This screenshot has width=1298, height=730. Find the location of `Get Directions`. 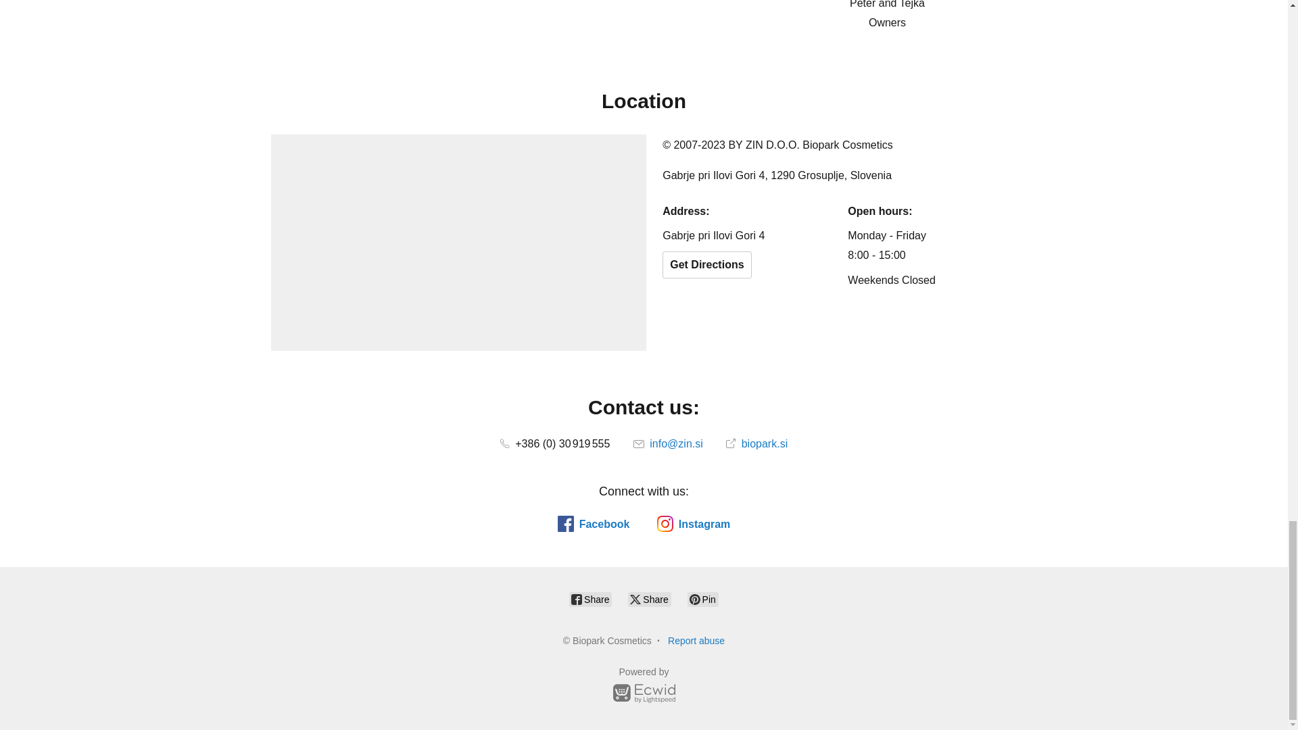

Get Directions is located at coordinates (706, 264).